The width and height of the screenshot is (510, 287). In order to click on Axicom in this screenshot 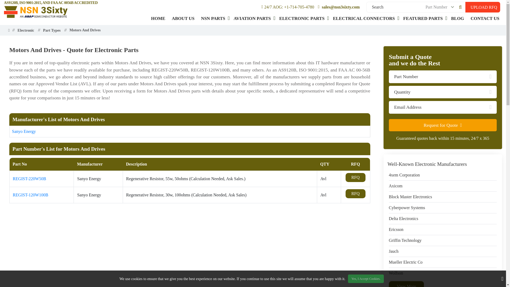, I will do `click(396, 186)`.